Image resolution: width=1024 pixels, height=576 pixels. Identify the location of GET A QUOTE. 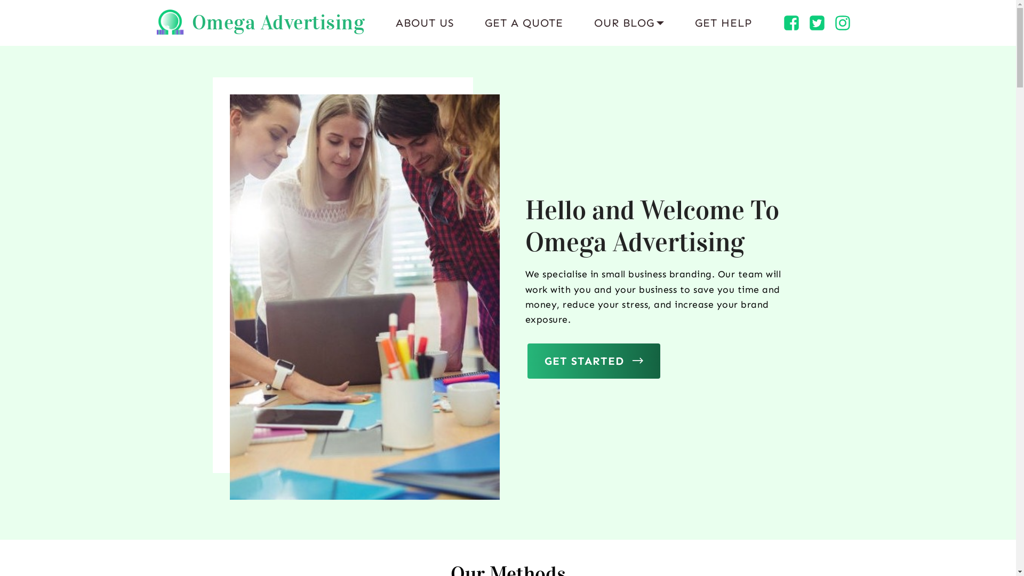
(524, 22).